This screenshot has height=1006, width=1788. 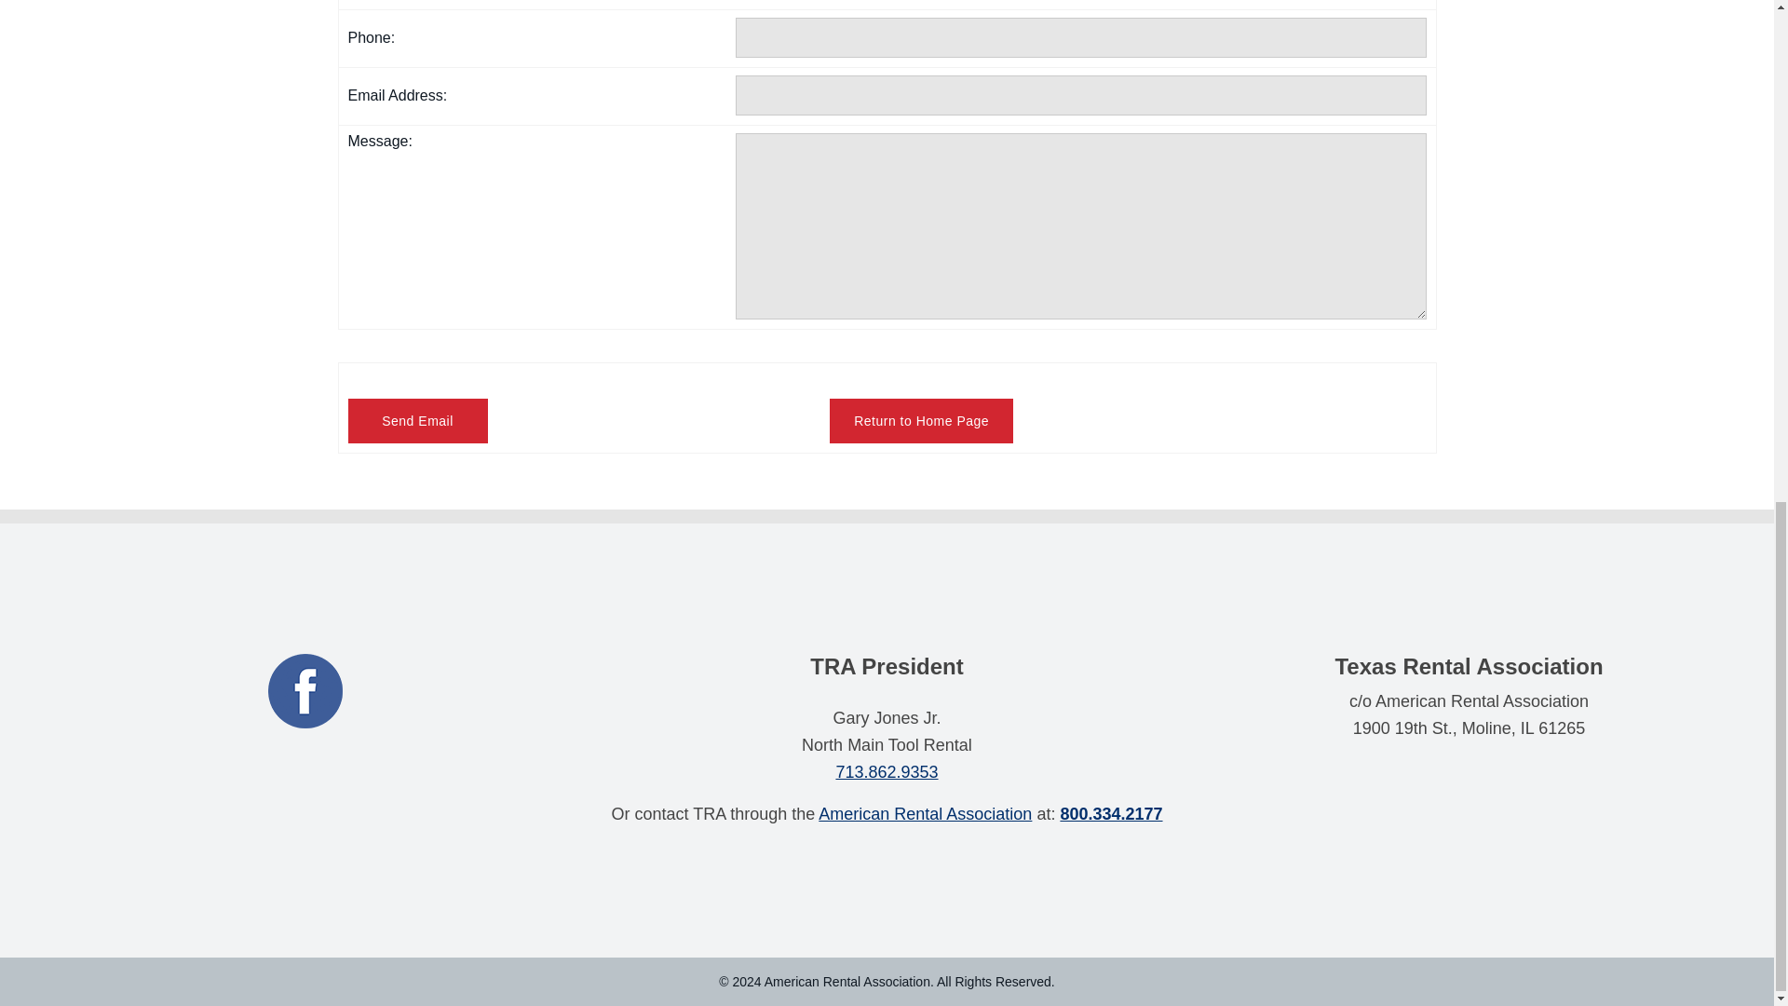 What do you see at coordinates (886, 771) in the screenshot?
I see `713.862.9353` at bounding box center [886, 771].